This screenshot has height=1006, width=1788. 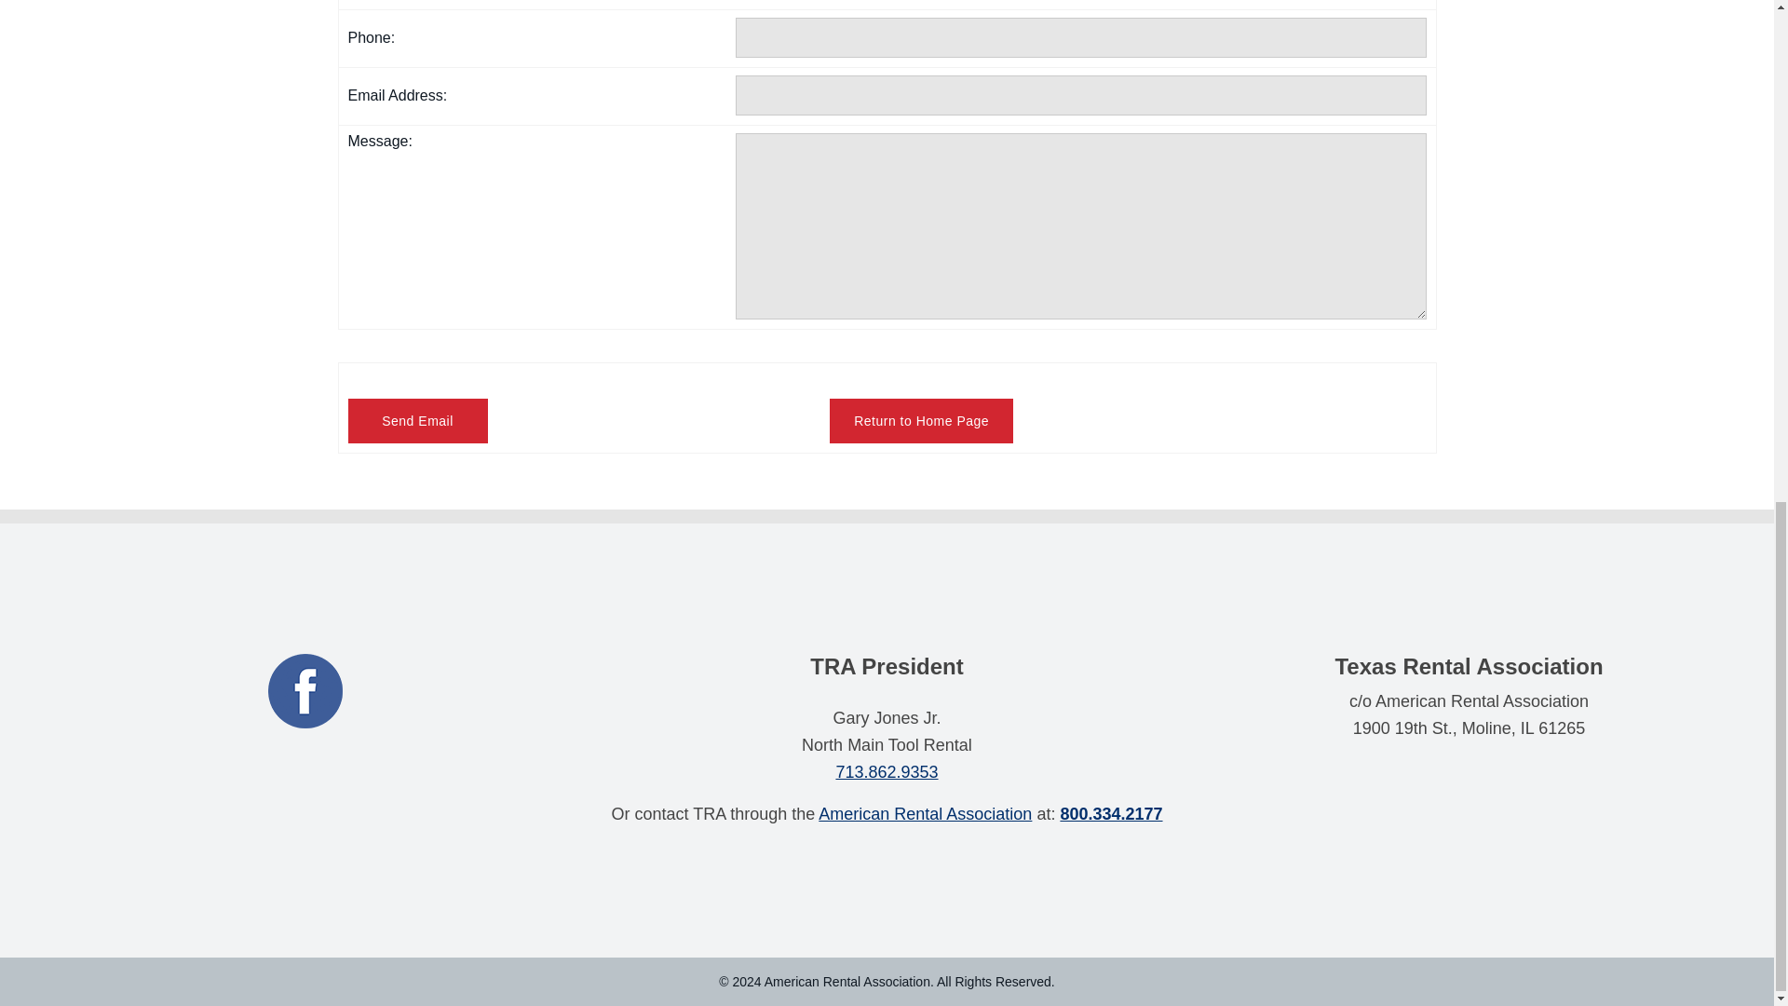 What do you see at coordinates (886, 771) in the screenshot?
I see `713.862.9353` at bounding box center [886, 771].